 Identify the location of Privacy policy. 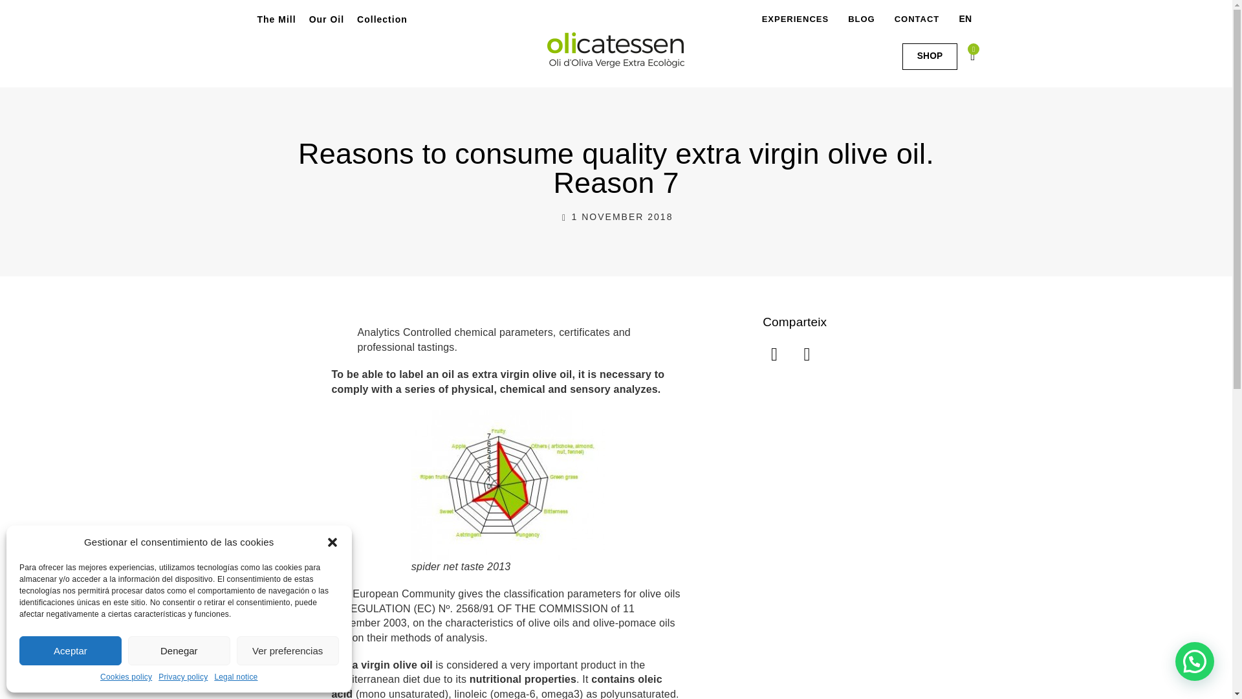
(182, 677).